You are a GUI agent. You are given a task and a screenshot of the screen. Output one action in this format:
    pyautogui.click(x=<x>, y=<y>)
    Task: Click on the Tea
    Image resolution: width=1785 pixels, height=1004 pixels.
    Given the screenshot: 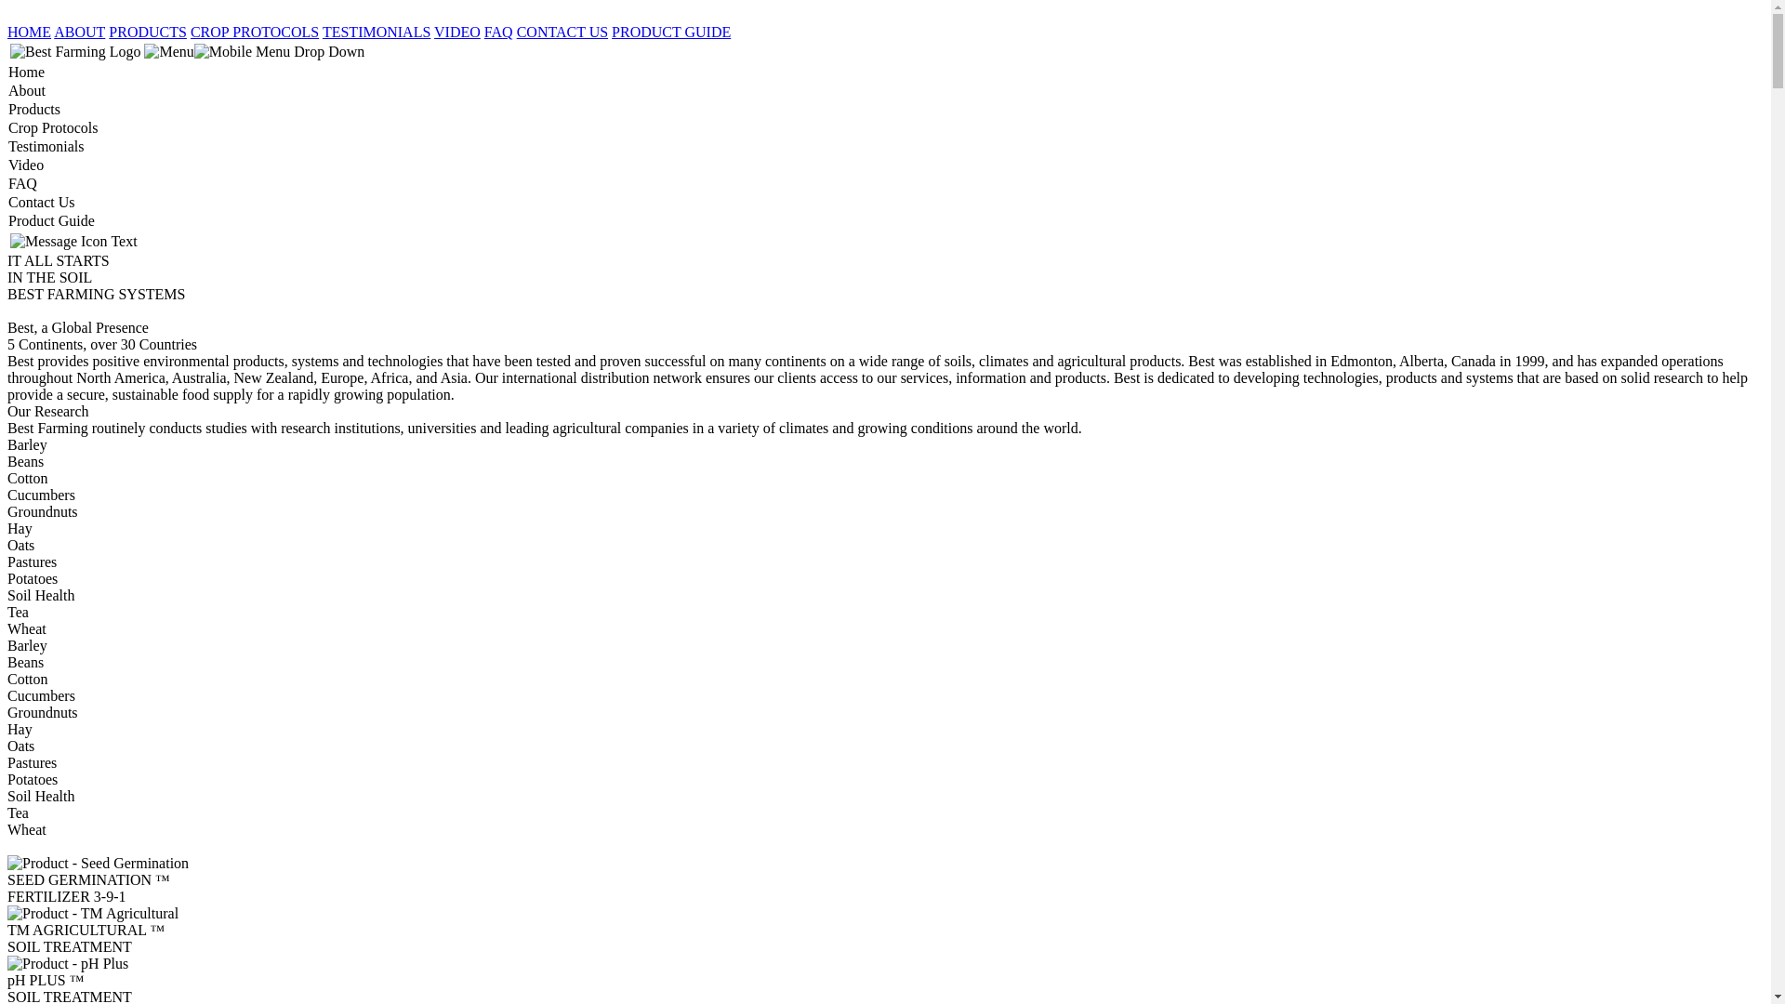 What is the action you would take?
    pyautogui.click(x=885, y=813)
    